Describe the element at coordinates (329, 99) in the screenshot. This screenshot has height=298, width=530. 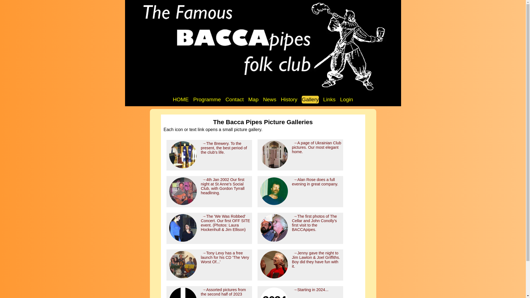
I see `Links` at that location.